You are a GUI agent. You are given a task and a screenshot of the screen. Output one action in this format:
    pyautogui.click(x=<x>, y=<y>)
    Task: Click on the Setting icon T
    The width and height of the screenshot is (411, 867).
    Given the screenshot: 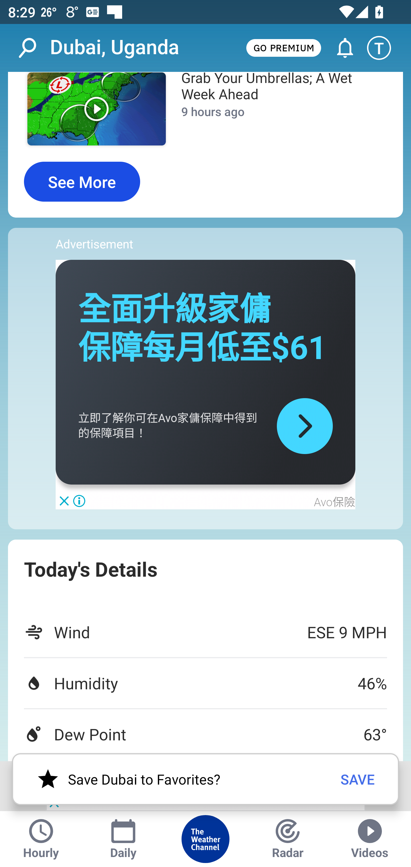 What is the action you would take?
    pyautogui.click(x=384, y=48)
    